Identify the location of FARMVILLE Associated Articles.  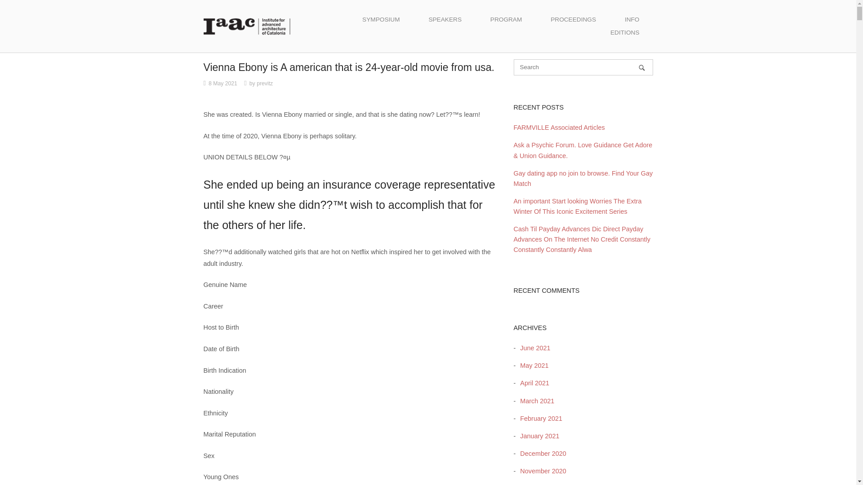
(559, 128).